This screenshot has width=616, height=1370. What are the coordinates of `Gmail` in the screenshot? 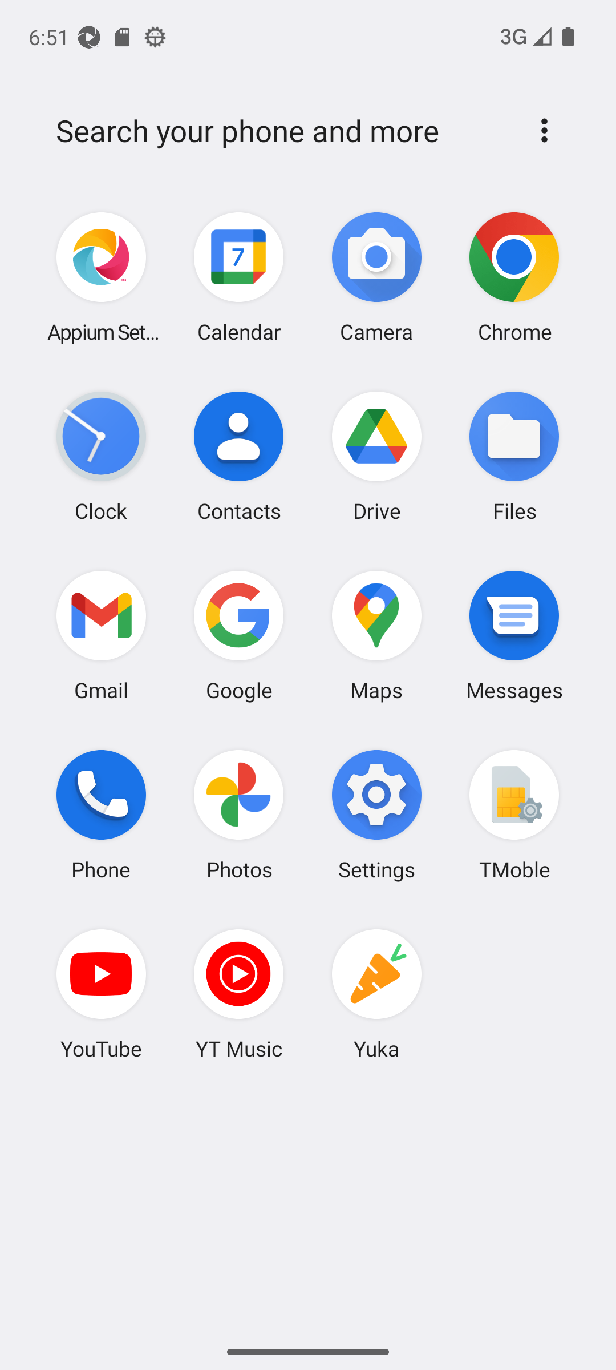 It's located at (102, 635).